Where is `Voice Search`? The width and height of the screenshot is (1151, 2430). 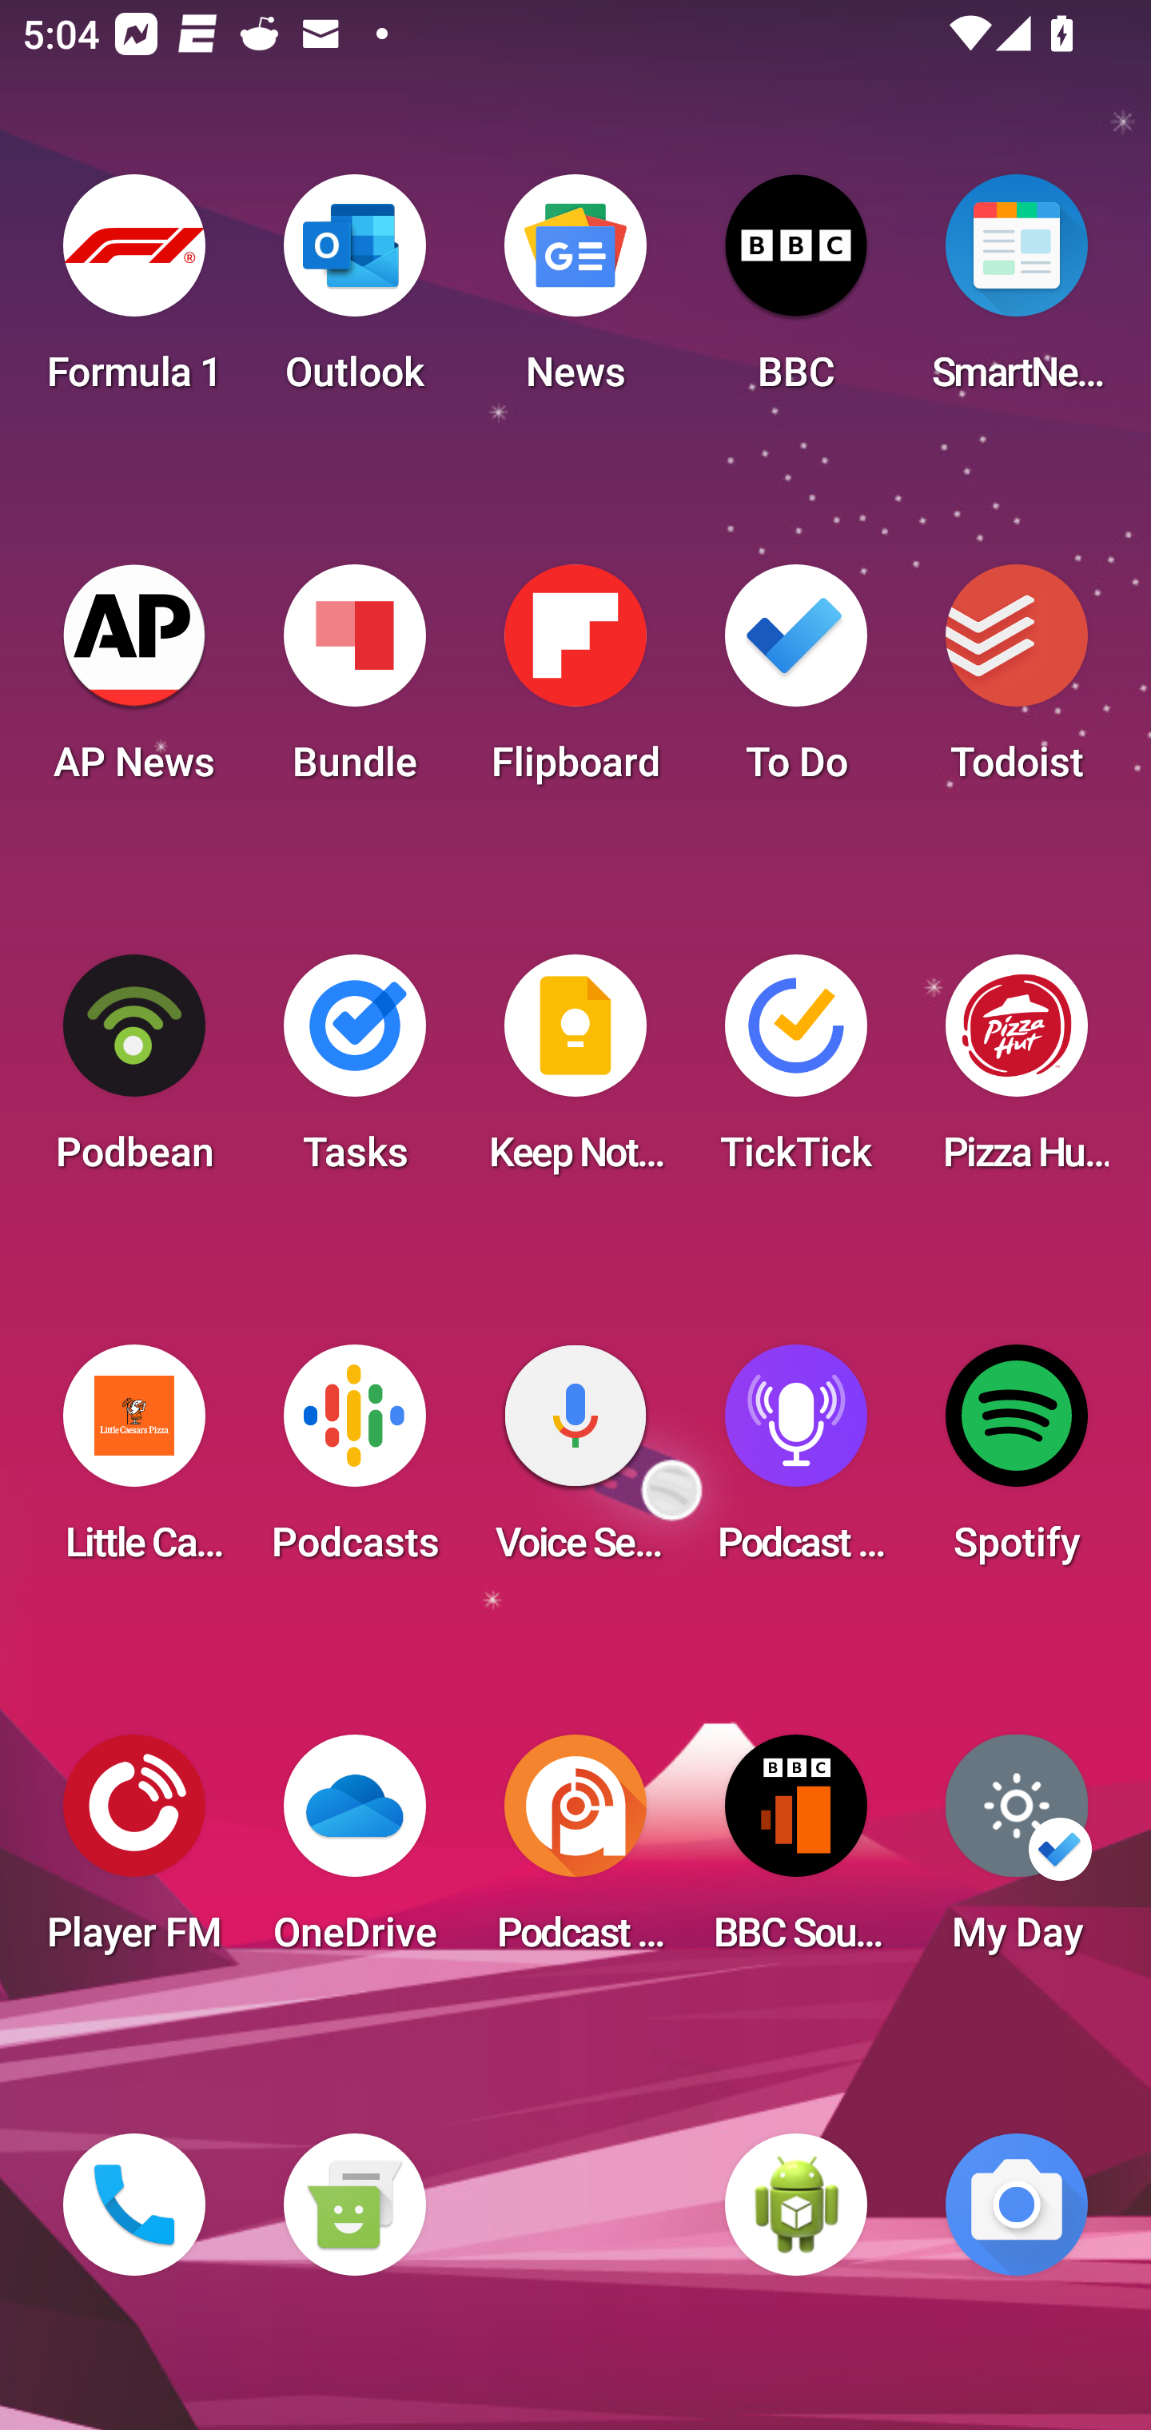
Voice Search is located at coordinates (575, 1463).